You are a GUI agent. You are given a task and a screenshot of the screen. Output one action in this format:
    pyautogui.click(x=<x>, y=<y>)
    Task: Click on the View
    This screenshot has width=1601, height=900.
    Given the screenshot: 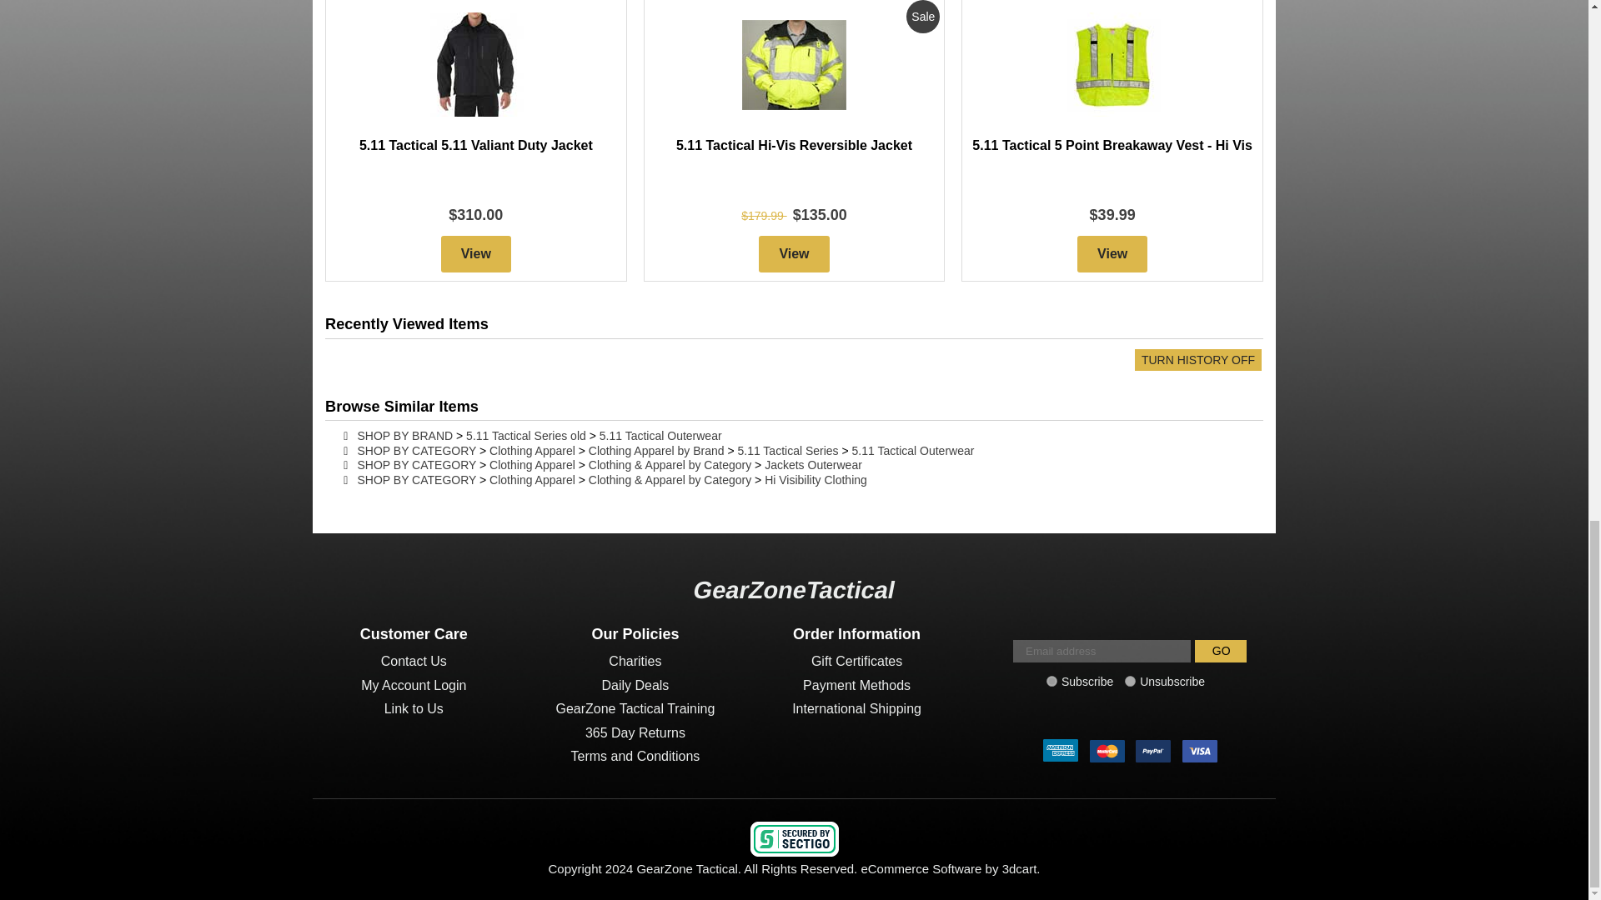 What is the action you would take?
    pyautogui.click(x=475, y=253)
    